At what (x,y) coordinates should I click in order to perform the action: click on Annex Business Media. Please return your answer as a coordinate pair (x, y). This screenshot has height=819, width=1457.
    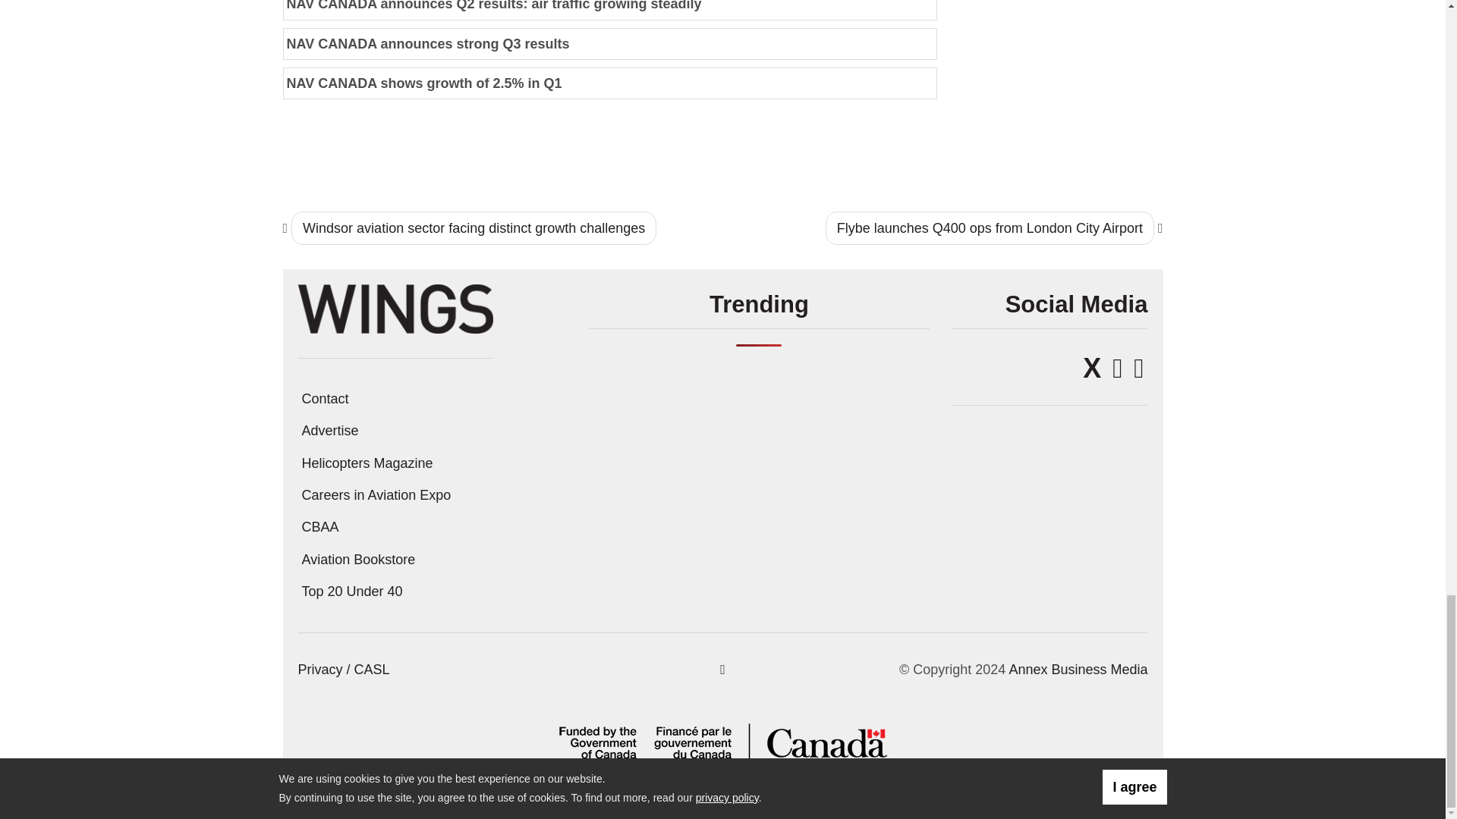
    Looking at the image, I should click on (1078, 669).